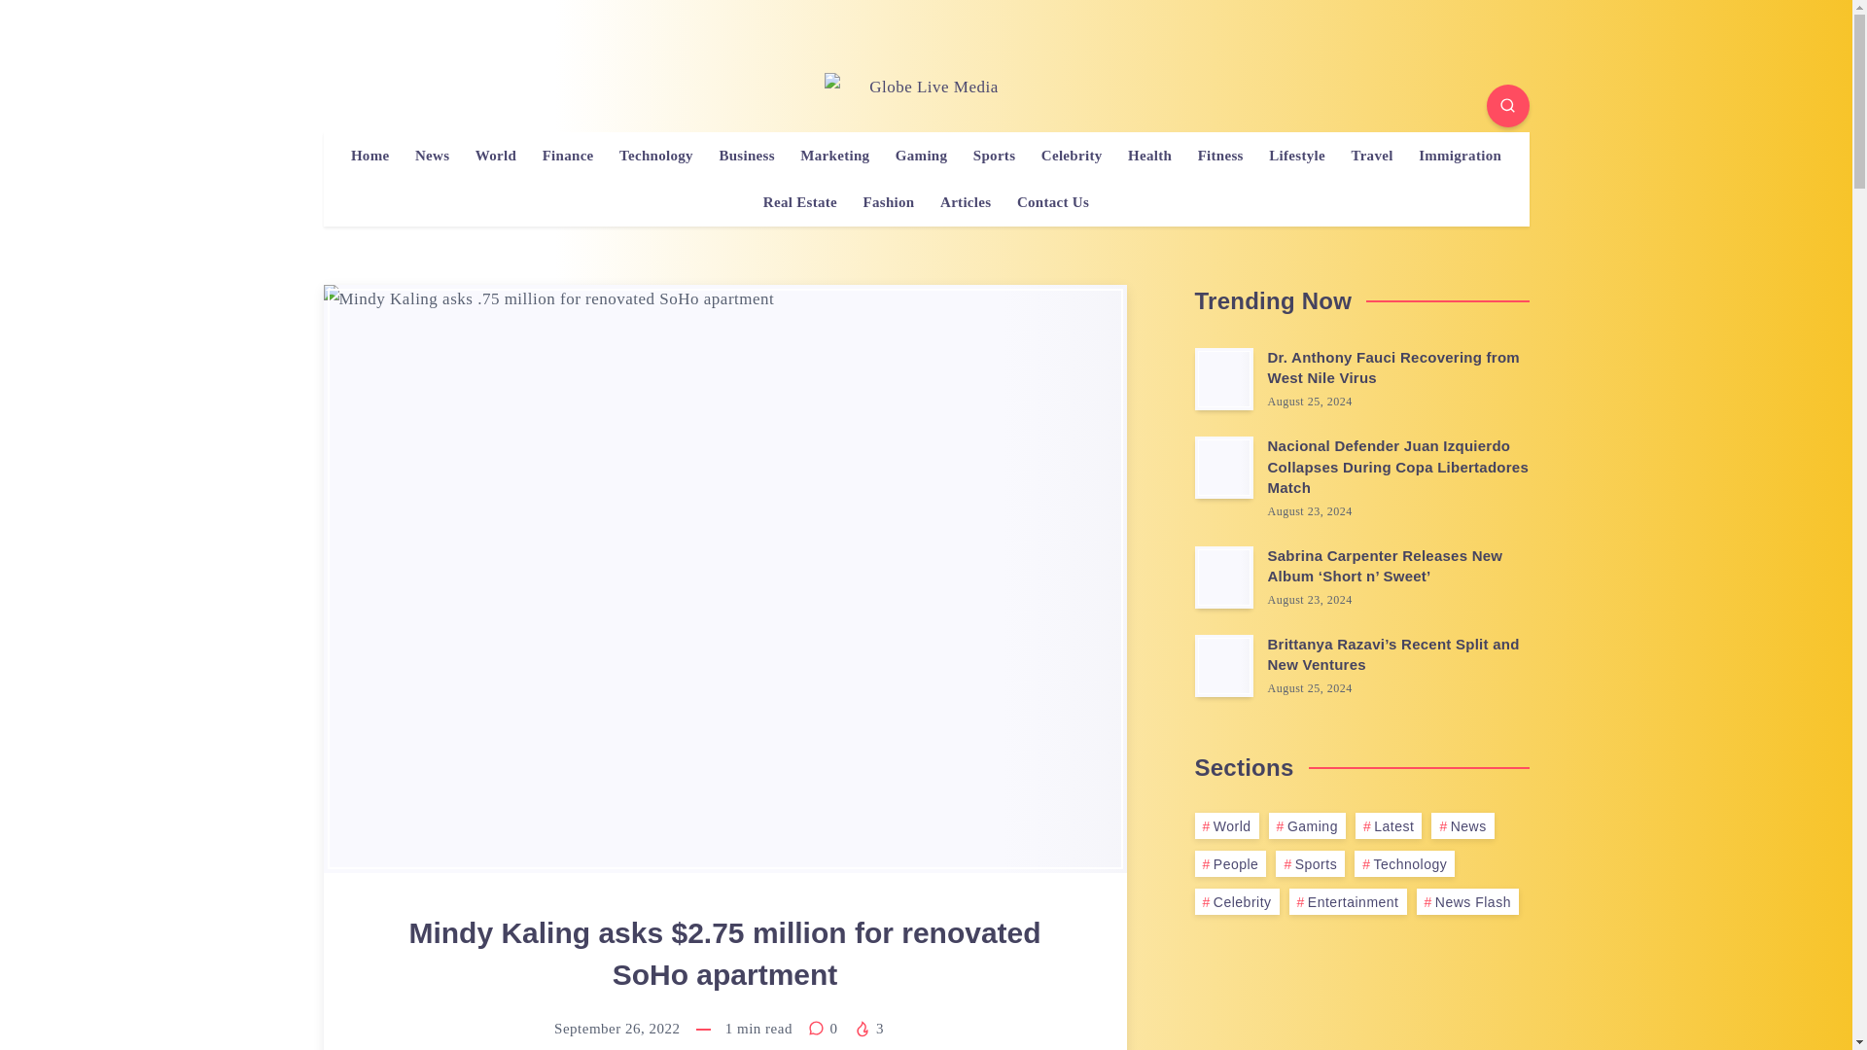  I want to click on Home, so click(370, 156).